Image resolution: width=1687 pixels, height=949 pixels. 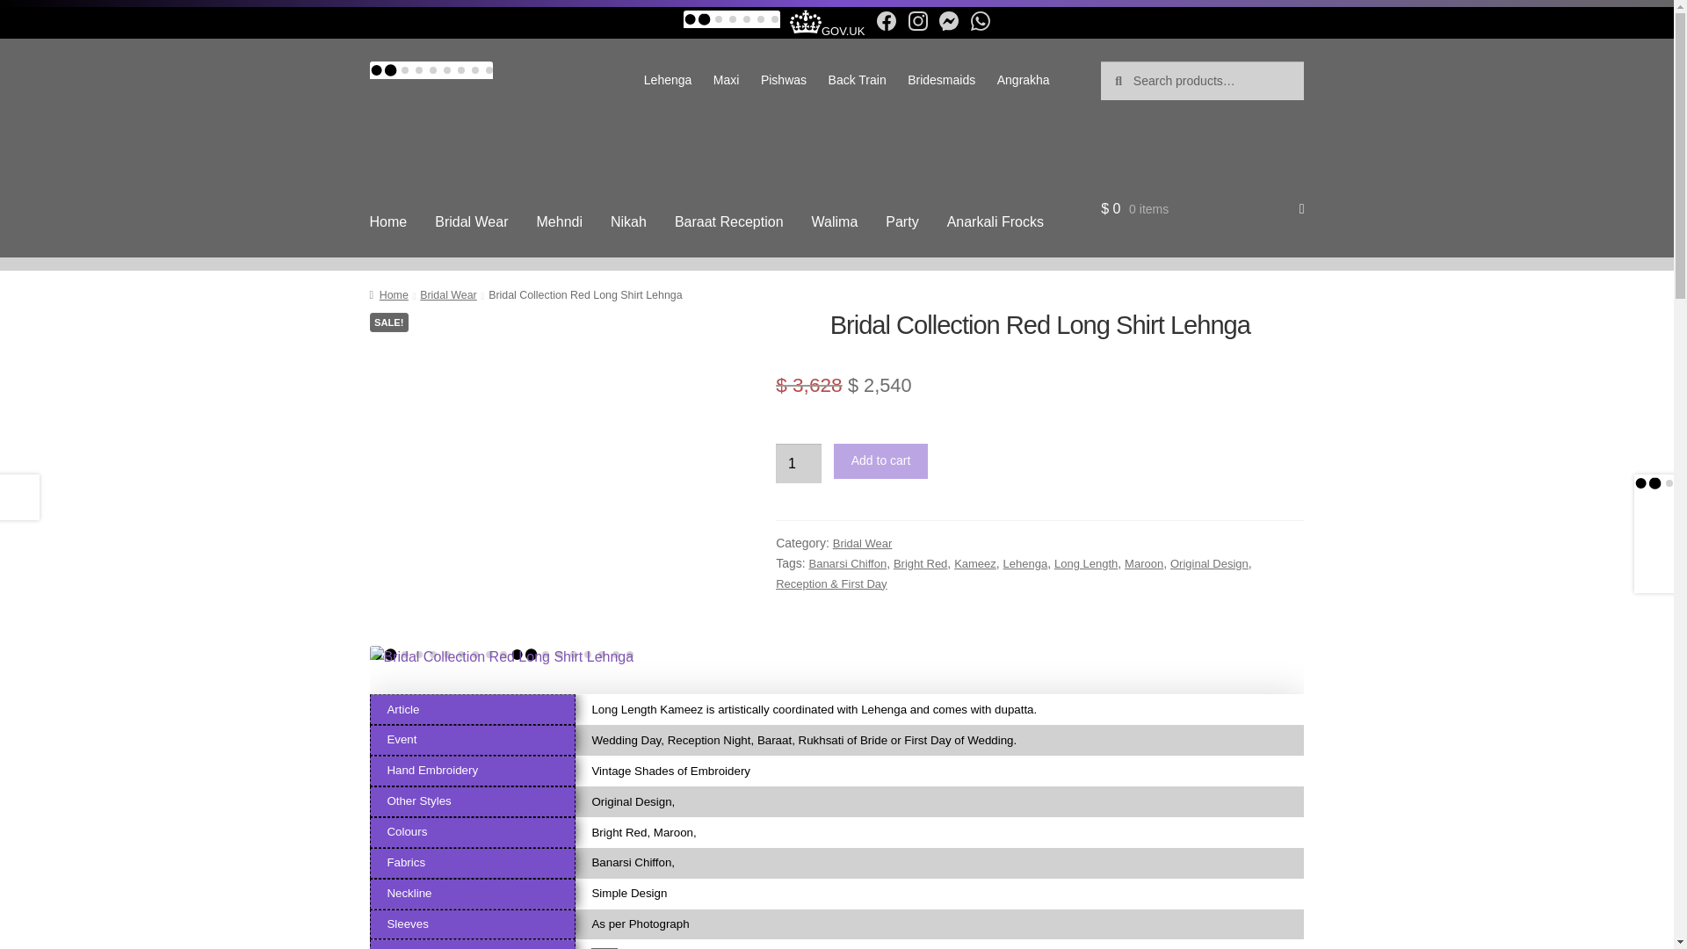 I want to click on Banarsi Chiffon, so click(x=847, y=563).